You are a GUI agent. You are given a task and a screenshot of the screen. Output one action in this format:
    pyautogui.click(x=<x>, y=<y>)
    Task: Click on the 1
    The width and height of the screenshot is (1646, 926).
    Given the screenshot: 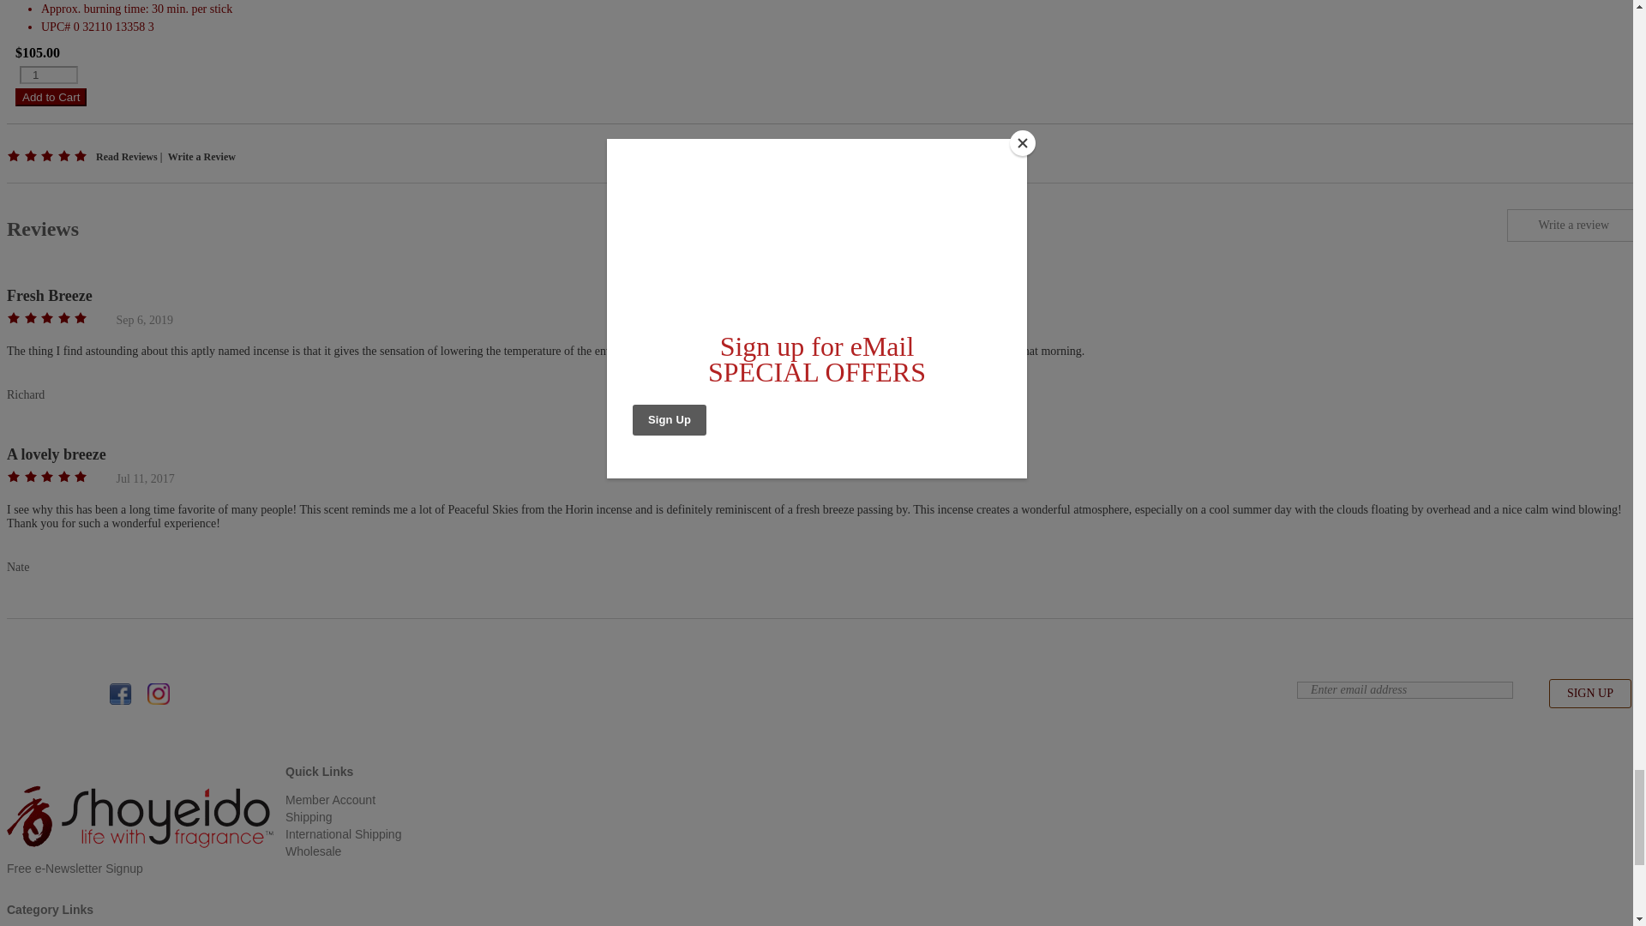 What is the action you would take?
    pyautogui.click(x=48, y=75)
    